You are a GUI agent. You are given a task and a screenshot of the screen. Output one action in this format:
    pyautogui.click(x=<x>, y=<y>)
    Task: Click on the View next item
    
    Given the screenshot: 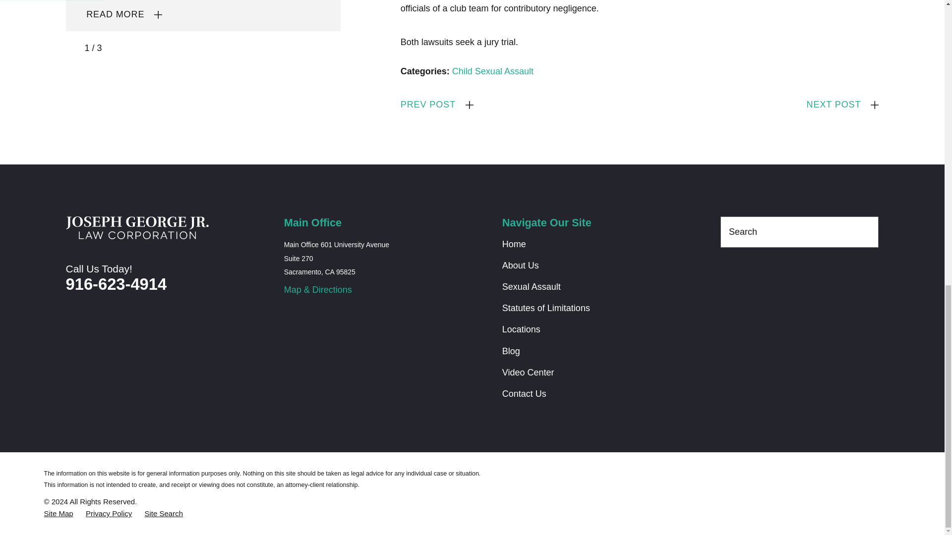 What is the action you would take?
    pyautogui.click(x=115, y=48)
    